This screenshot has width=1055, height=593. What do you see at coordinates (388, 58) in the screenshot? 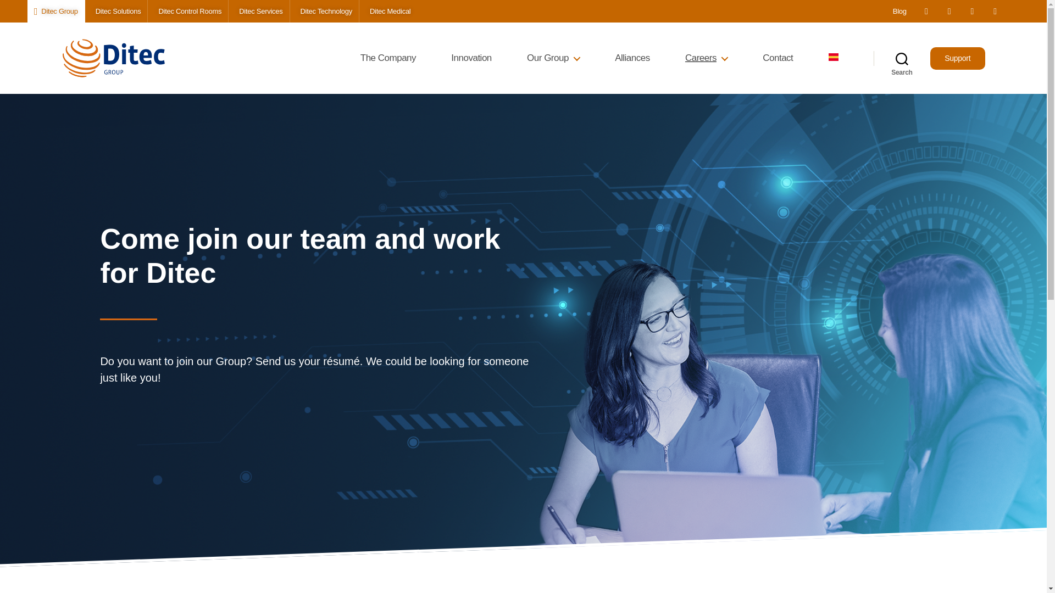
I see `The Company` at bounding box center [388, 58].